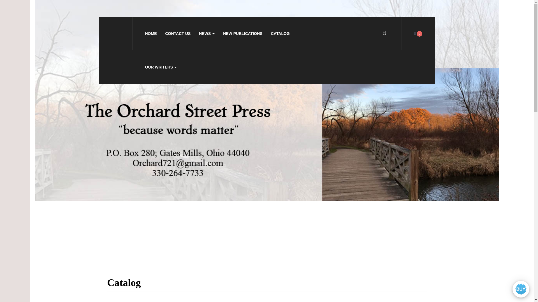 The height and width of the screenshot is (302, 538). Describe the element at coordinates (161, 67) in the screenshot. I see `OUR WRITERS` at that location.